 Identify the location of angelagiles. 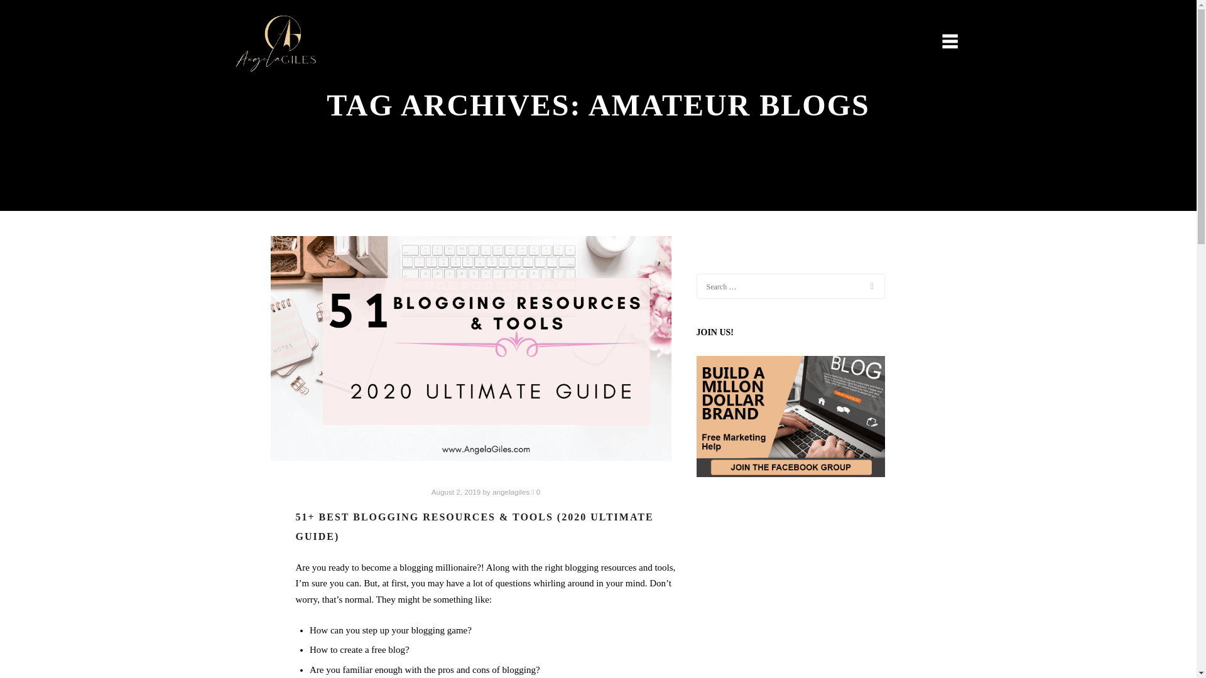
(510, 491).